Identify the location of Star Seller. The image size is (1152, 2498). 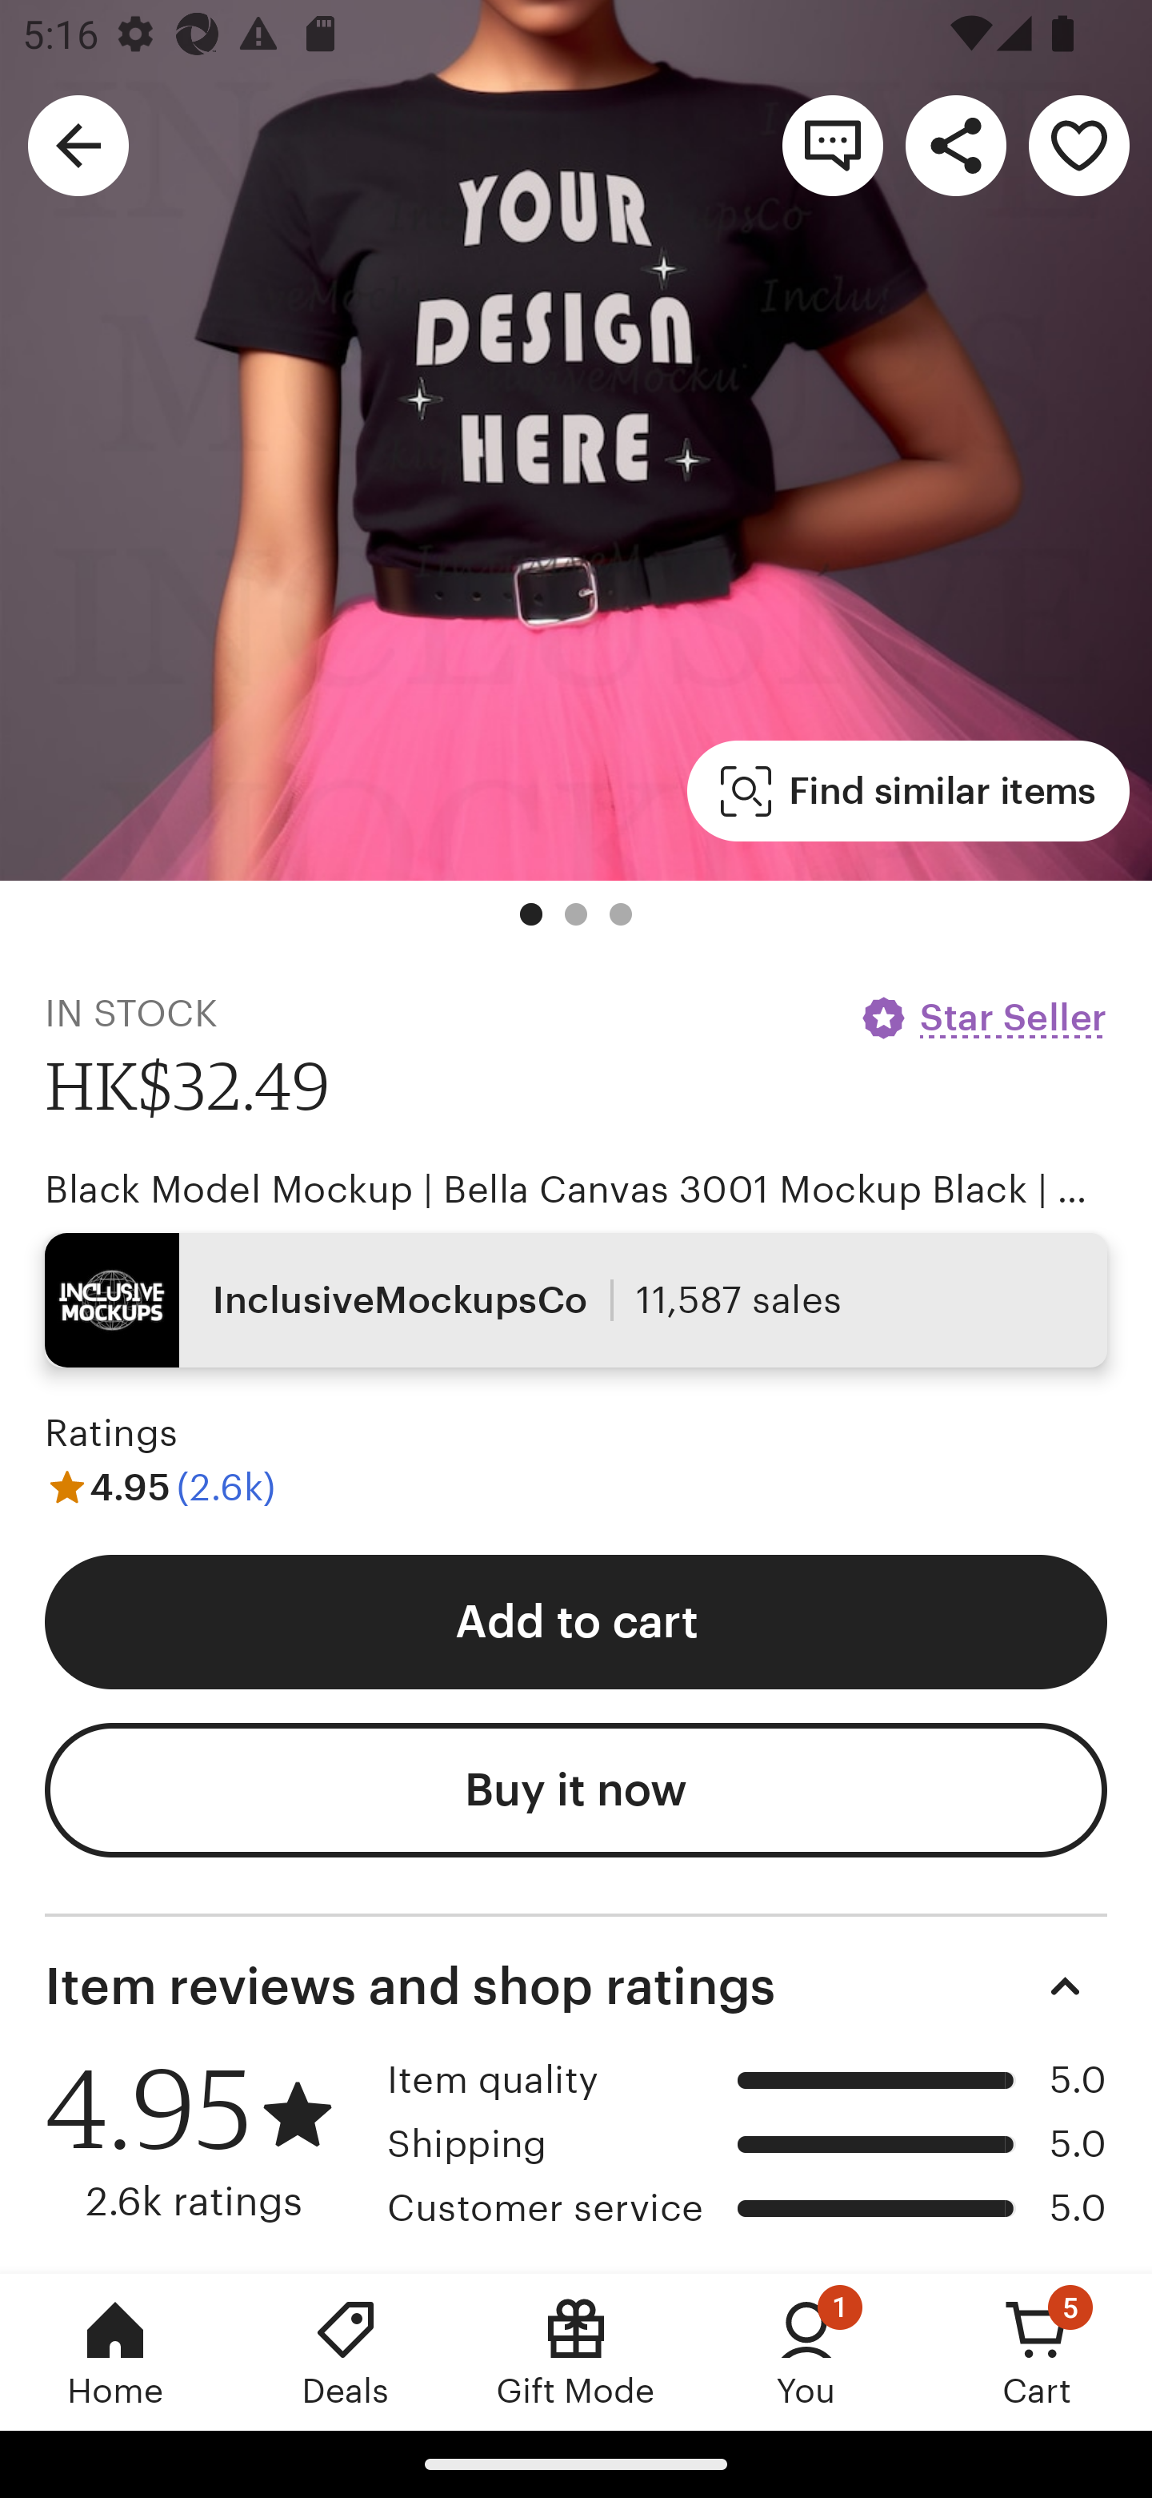
(982, 1018).